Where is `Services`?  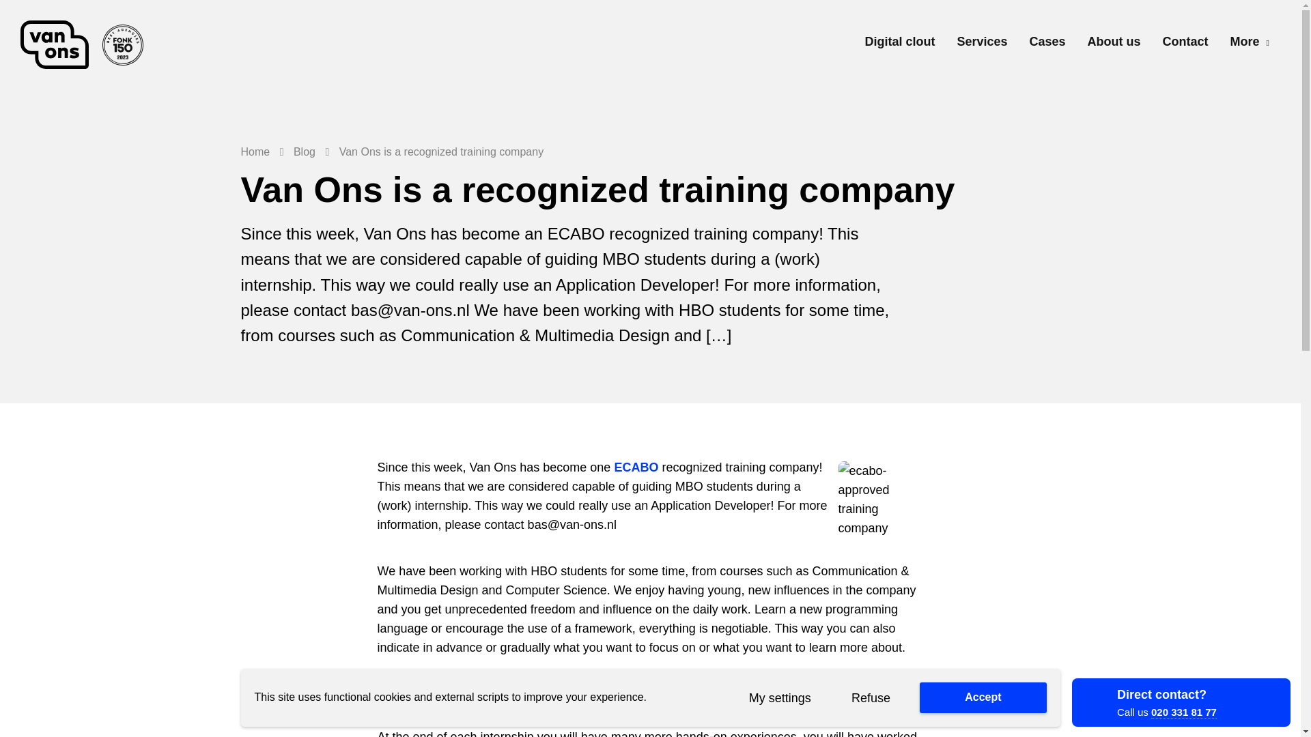
Services is located at coordinates (982, 45).